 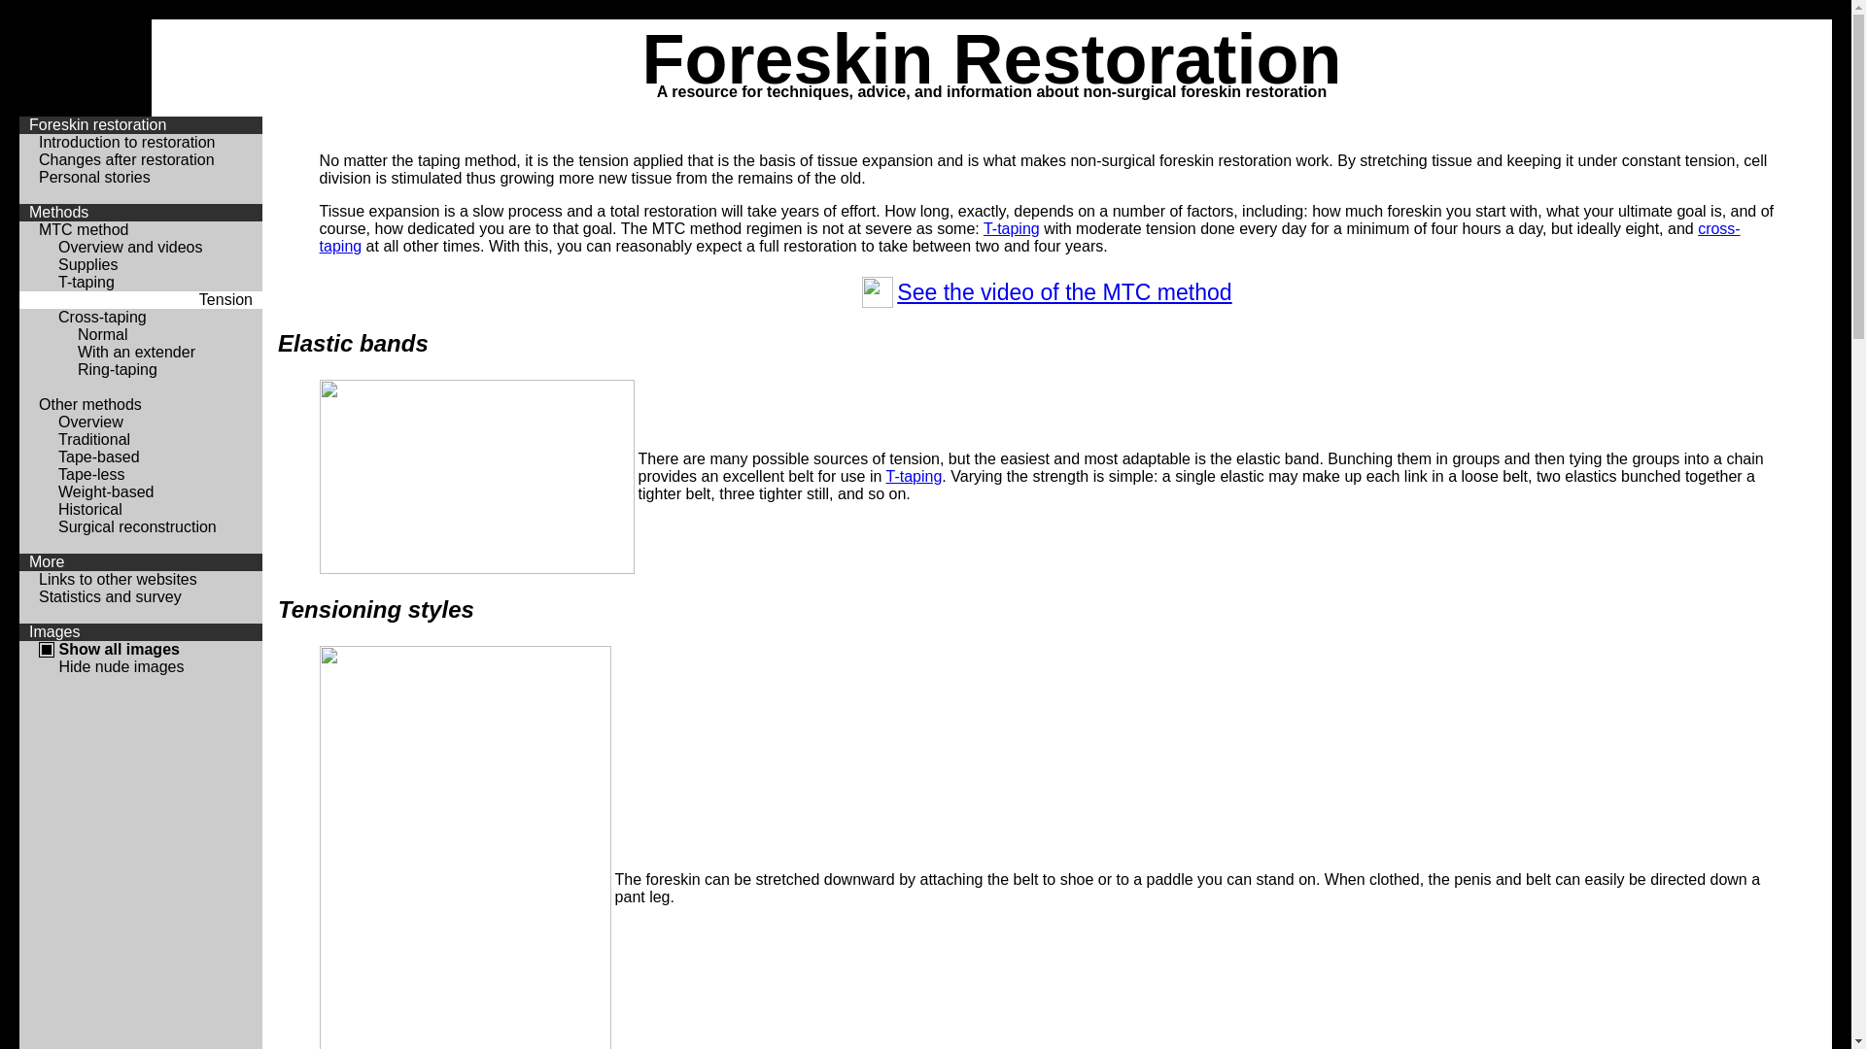 What do you see at coordinates (1064, 292) in the screenshot?
I see `See the video of the MTC method` at bounding box center [1064, 292].